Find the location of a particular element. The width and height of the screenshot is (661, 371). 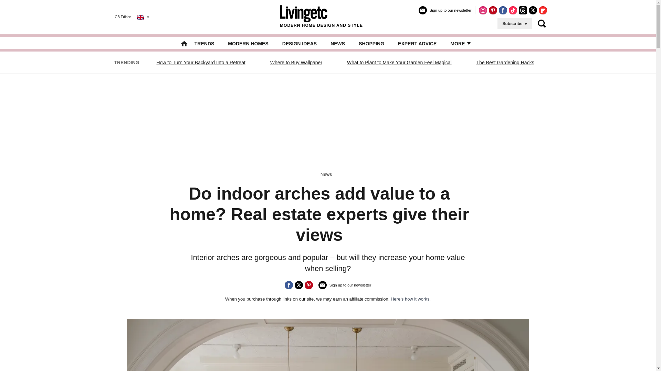

NEWS is located at coordinates (338, 43).